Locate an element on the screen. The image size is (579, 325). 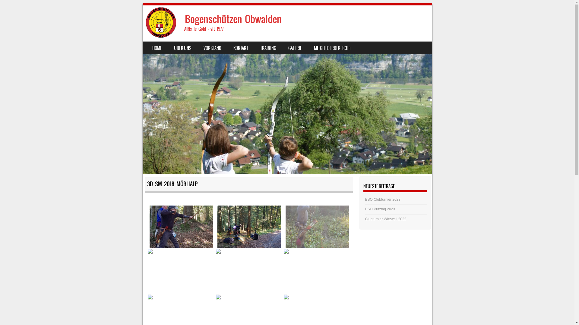
BSO Putztag 2023 is located at coordinates (380, 209).